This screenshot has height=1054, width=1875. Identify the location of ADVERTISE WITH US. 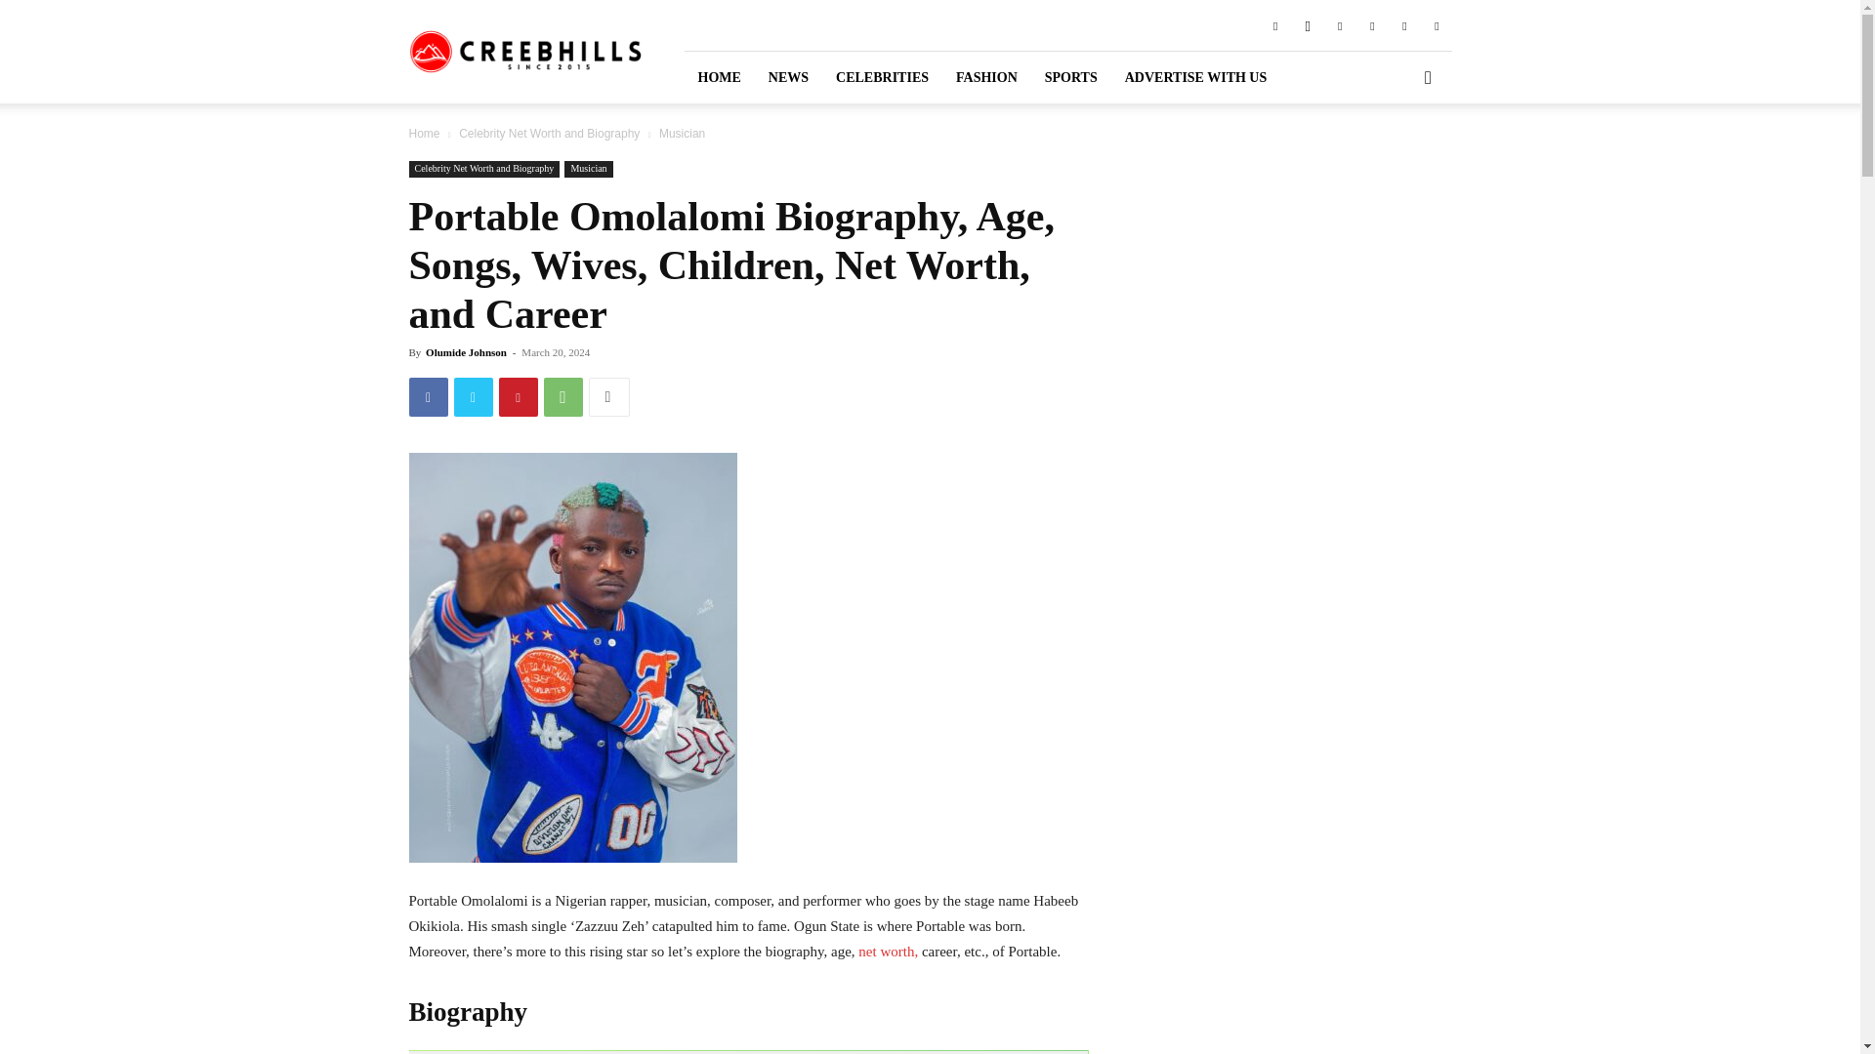
(1195, 76).